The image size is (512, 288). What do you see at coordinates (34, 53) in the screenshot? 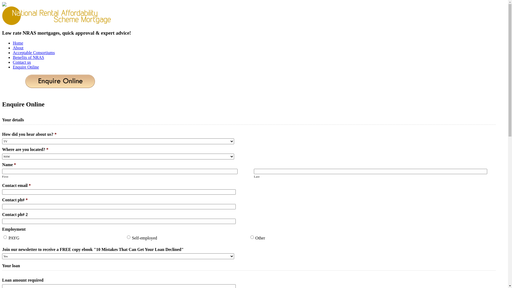
I see `Acceptable Consortiums` at bounding box center [34, 53].